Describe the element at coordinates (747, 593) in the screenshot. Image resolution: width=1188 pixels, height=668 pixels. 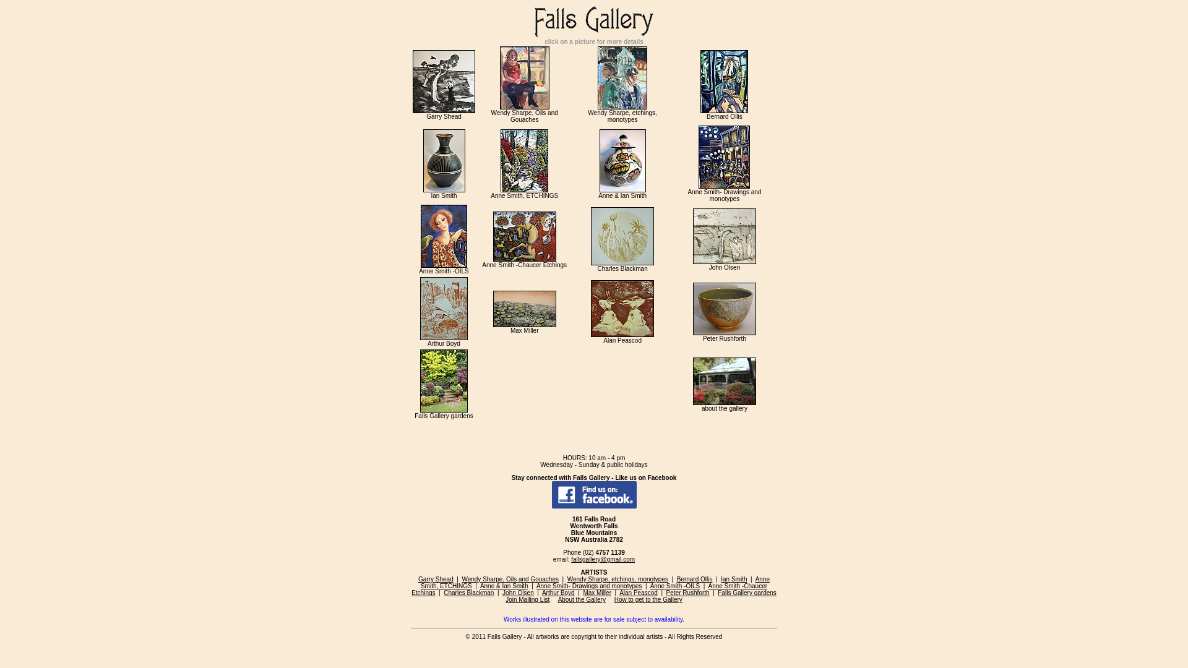
I see `Falls Gallery gardens` at that location.